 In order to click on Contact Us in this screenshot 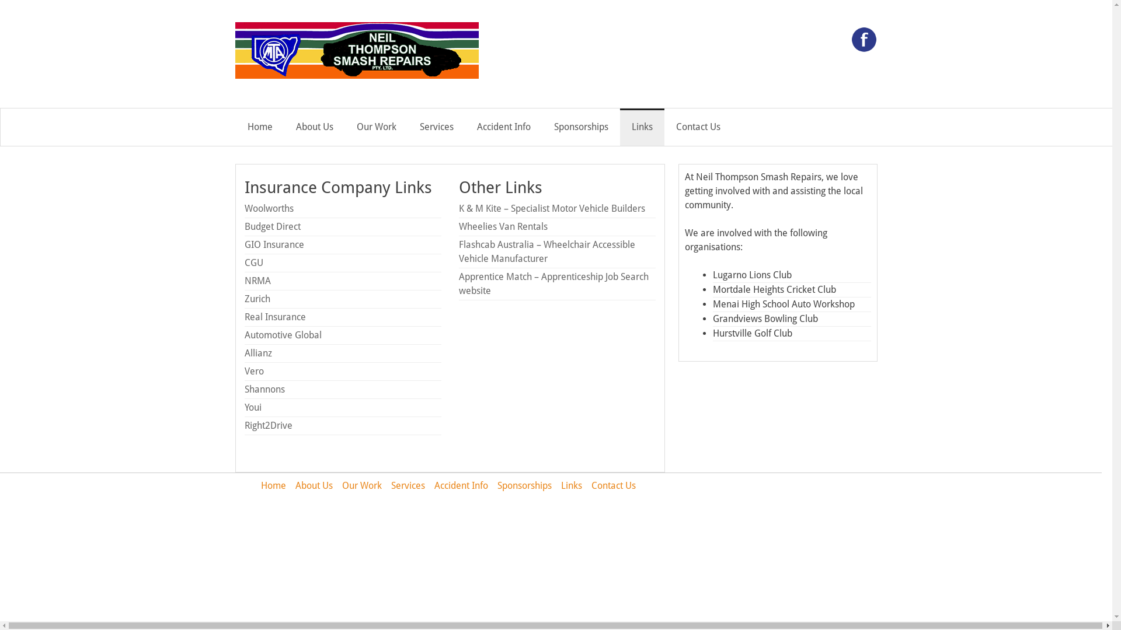, I will do `click(614, 485)`.